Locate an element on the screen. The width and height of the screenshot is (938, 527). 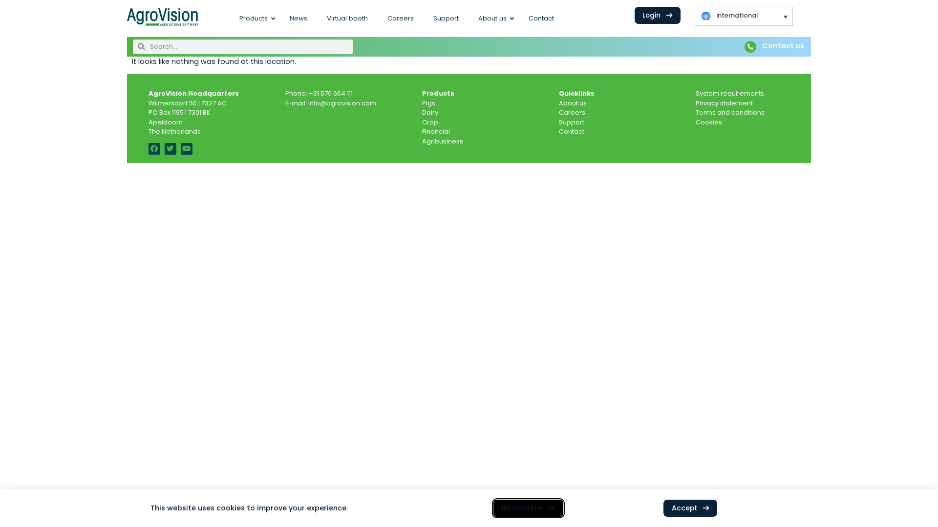
Crop is located at coordinates (430, 122).